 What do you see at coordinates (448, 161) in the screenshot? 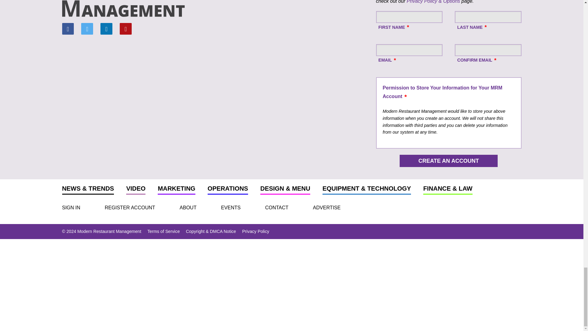
I see `Create an Account` at bounding box center [448, 161].